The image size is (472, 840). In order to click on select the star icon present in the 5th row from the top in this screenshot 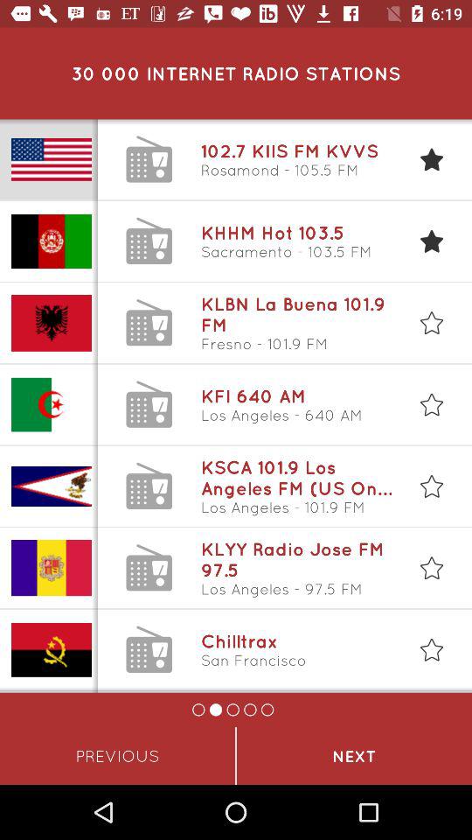, I will do `click(432, 486)`.